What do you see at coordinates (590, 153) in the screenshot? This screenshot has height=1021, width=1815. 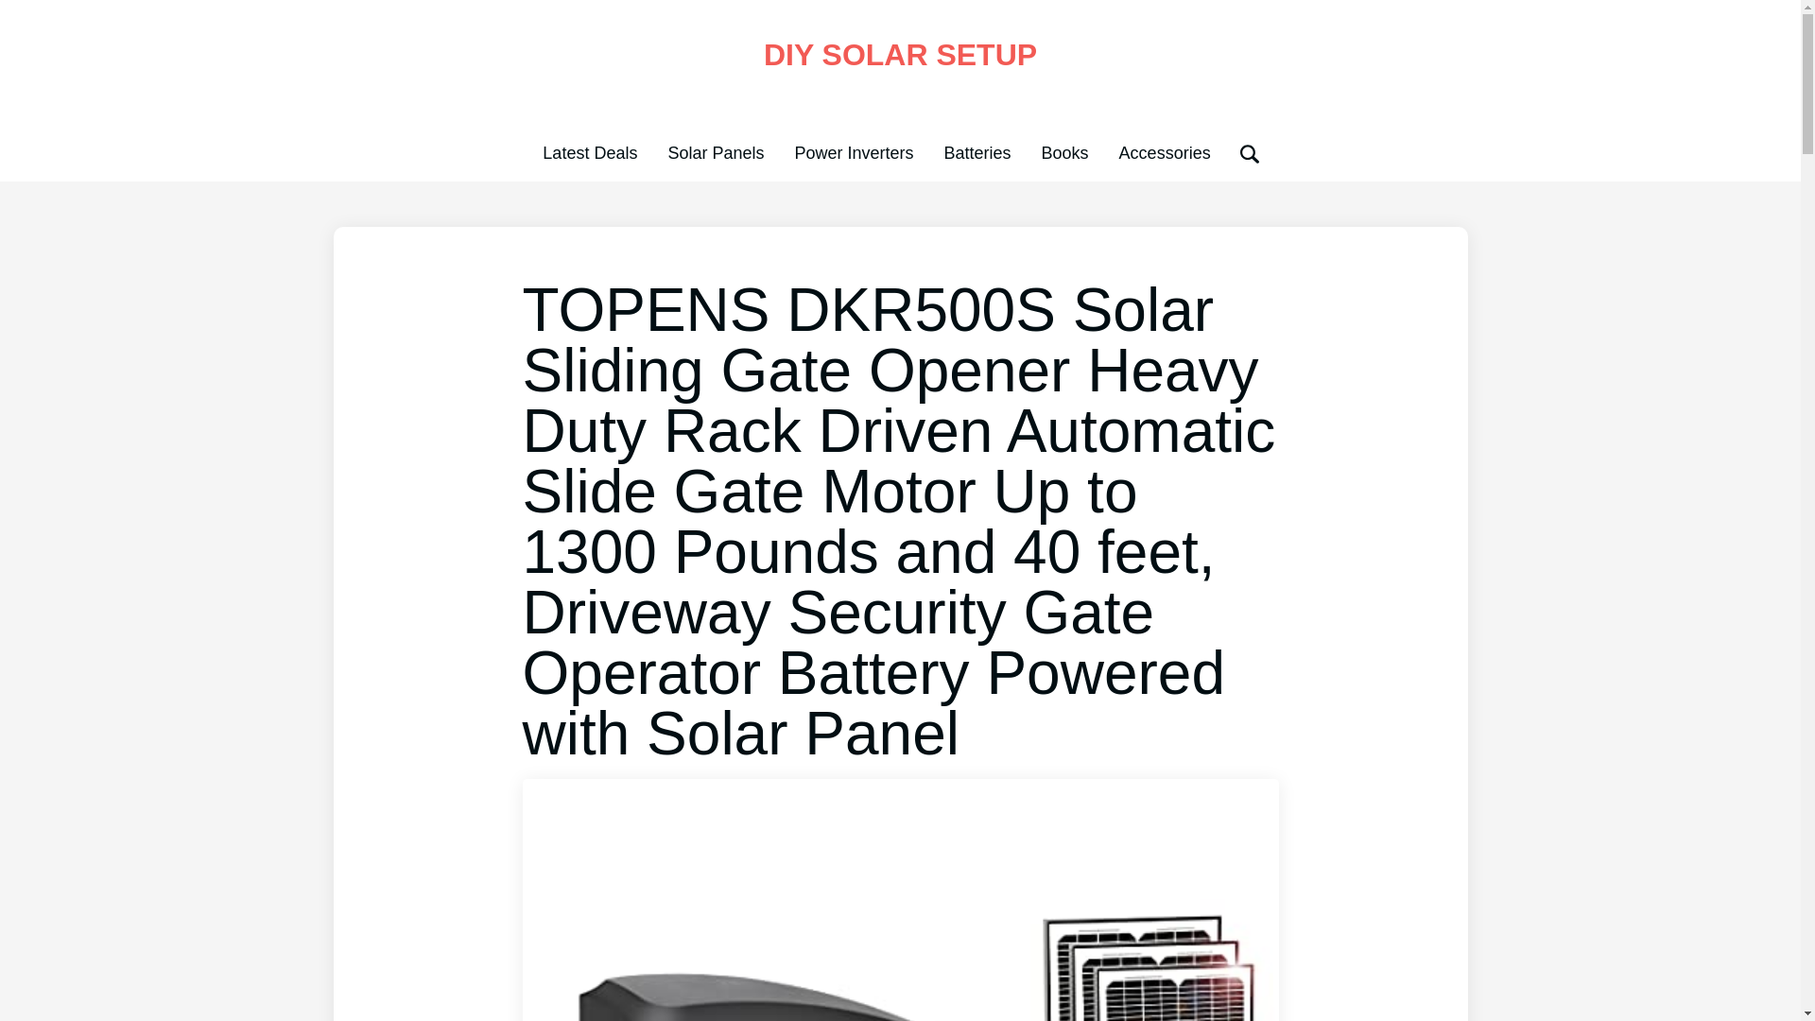 I see `Latest Deals` at bounding box center [590, 153].